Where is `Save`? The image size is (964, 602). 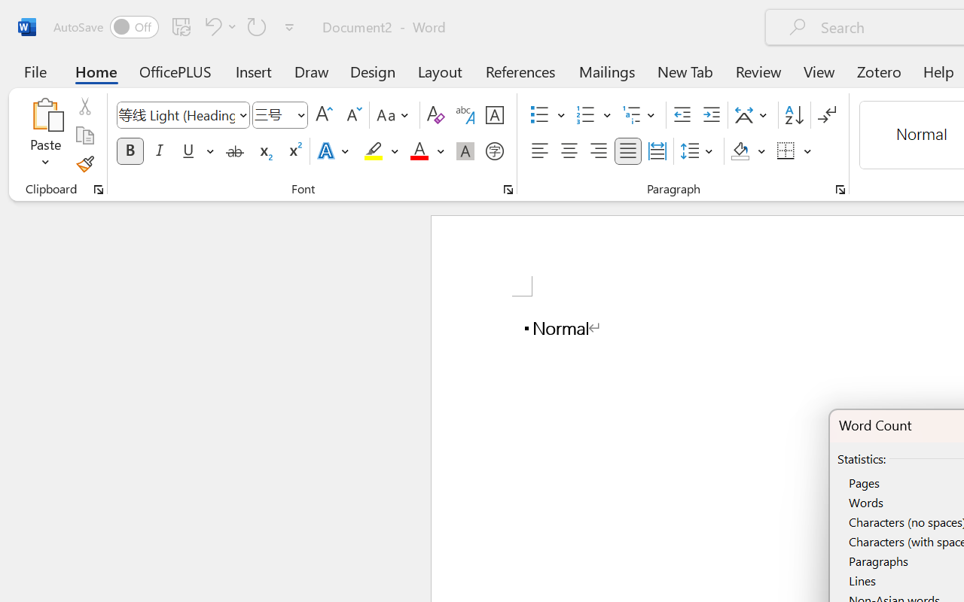 Save is located at coordinates (182, 26).